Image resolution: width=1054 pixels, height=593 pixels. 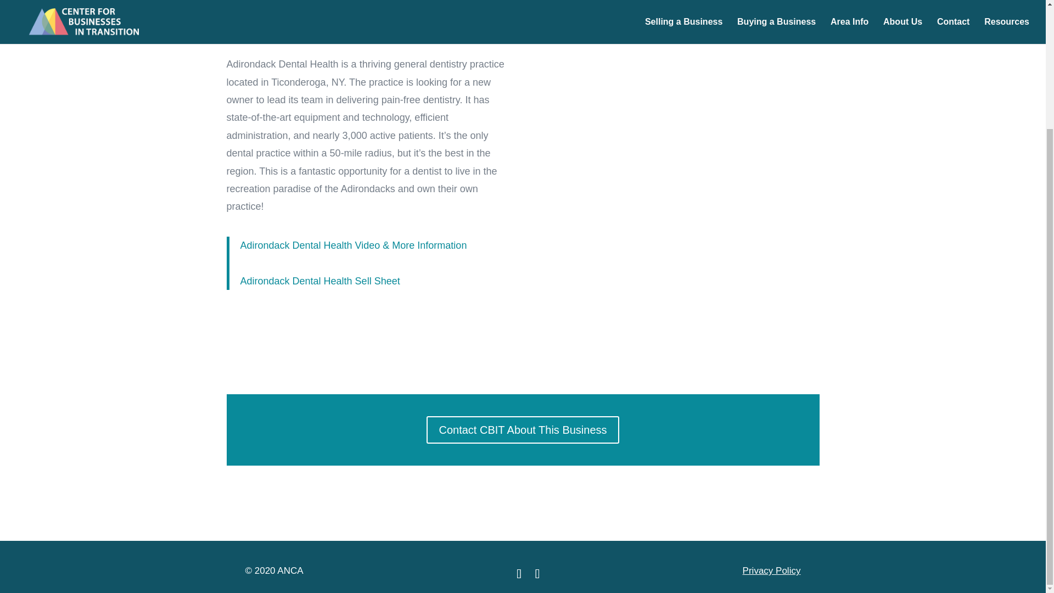 What do you see at coordinates (523, 429) in the screenshot?
I see `Contact CBIT About This Business` at bounding box center [523, 429].